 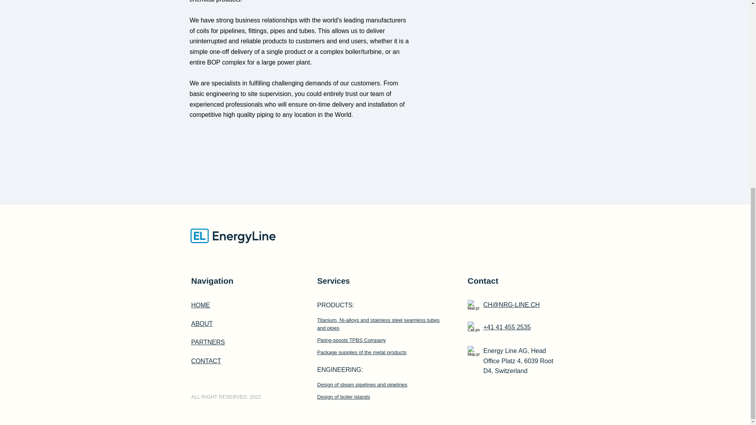 I want to click on Piping-spools TPBS Company, so click(x=352, y=340).